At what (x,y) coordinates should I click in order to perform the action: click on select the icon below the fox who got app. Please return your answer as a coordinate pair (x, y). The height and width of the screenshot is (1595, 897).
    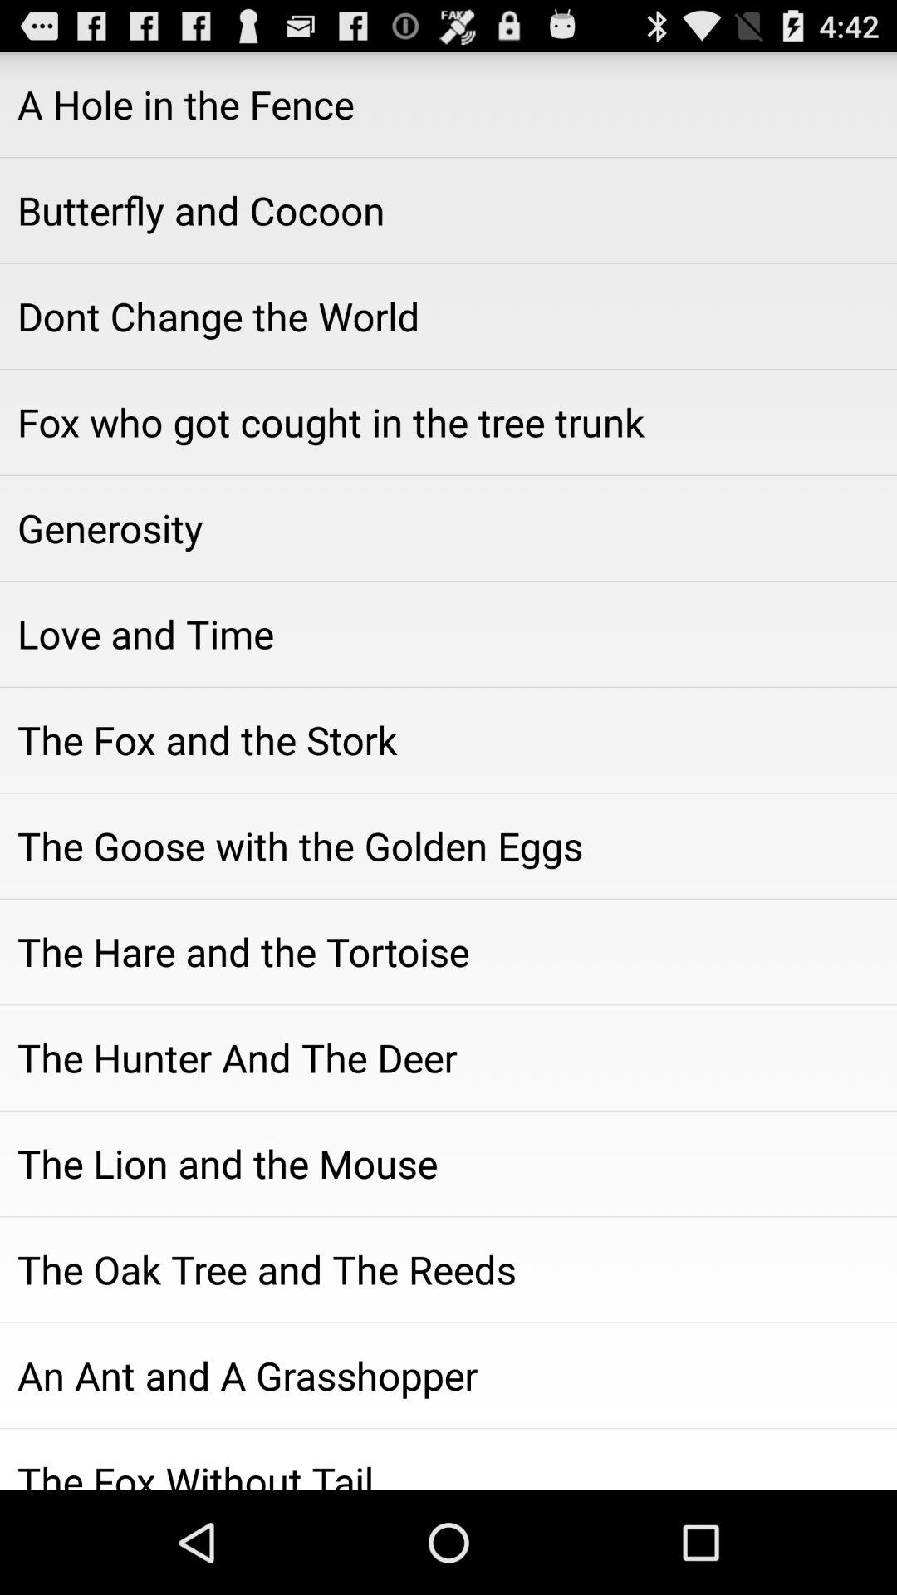
    Looking at the image, I should click on (448, 528).